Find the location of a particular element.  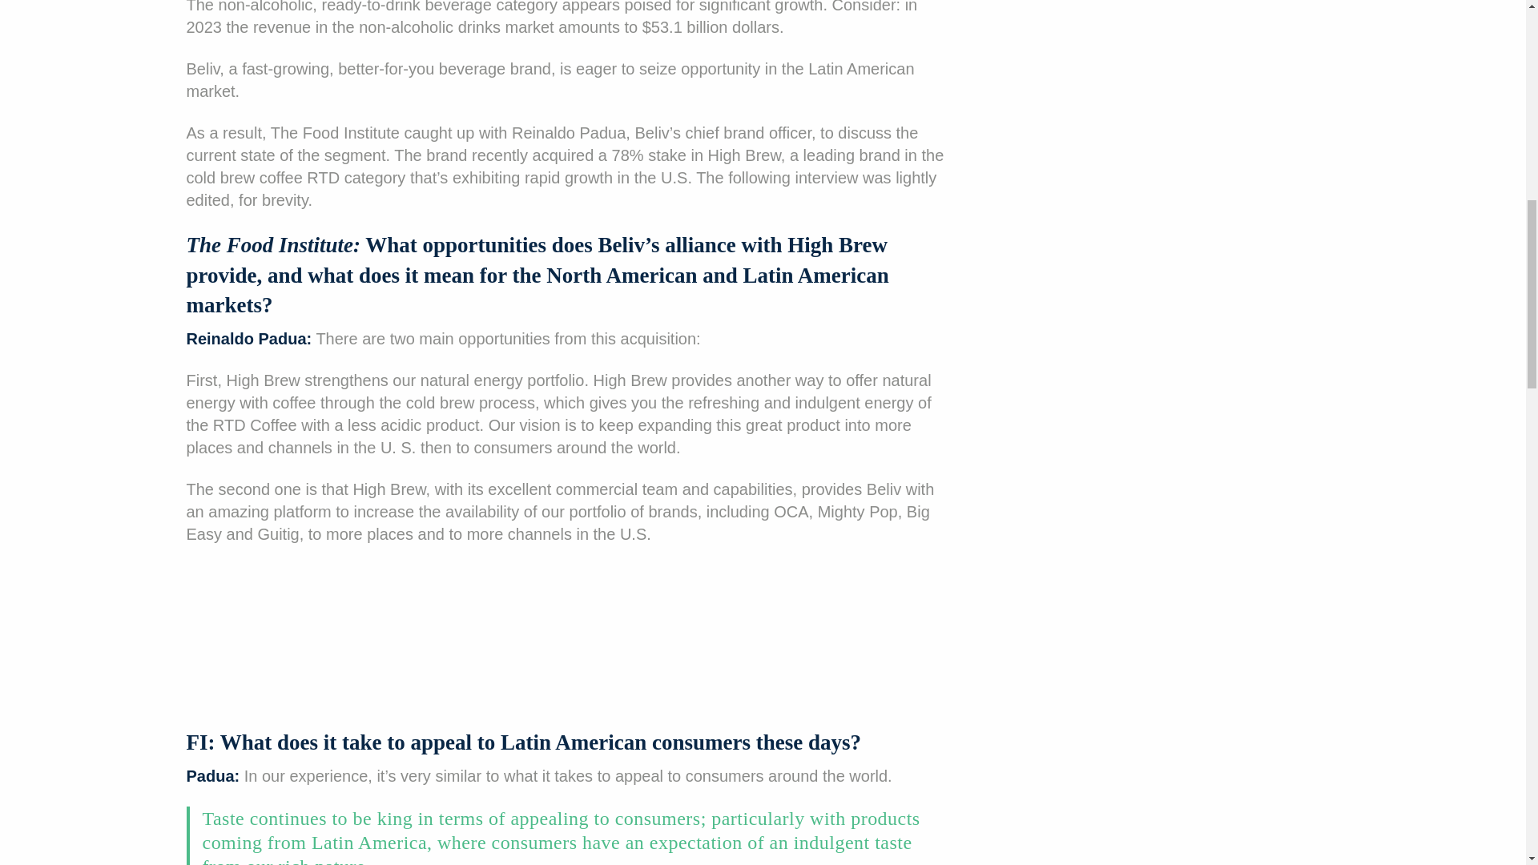

EARNINGS AND SALES is located at coordinates (90, 39).